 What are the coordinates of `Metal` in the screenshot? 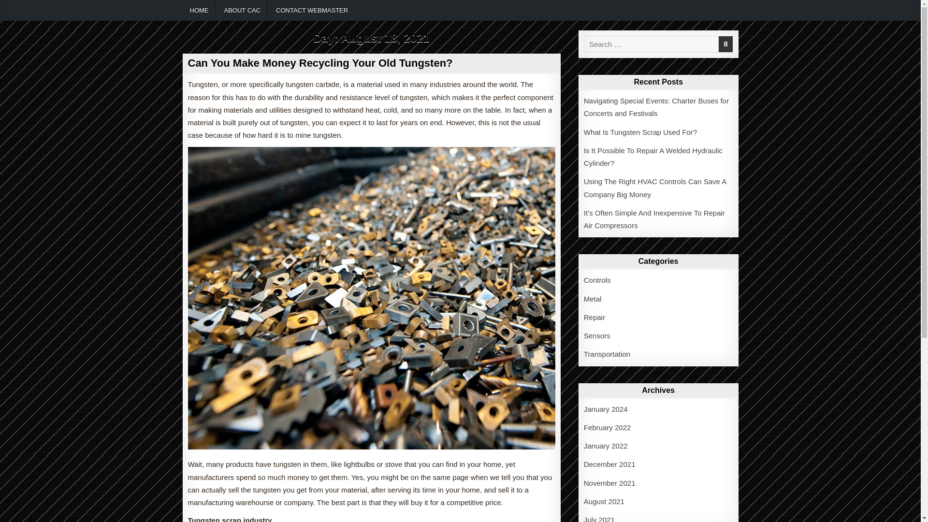 It's located at (593, 299).